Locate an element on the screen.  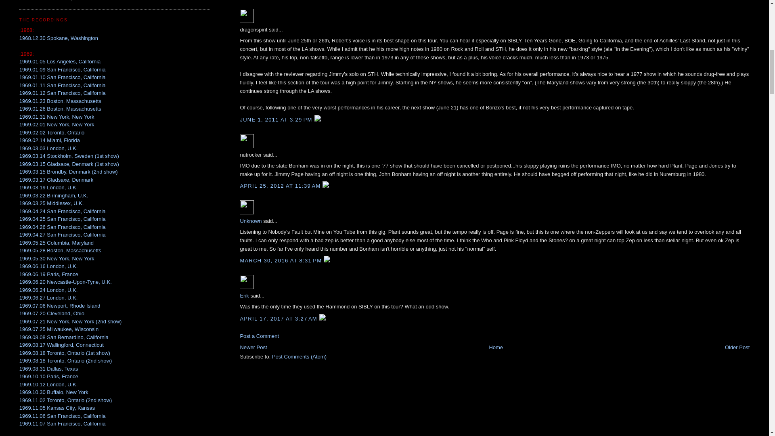
comment permalink is located at coordinates (276, 119).